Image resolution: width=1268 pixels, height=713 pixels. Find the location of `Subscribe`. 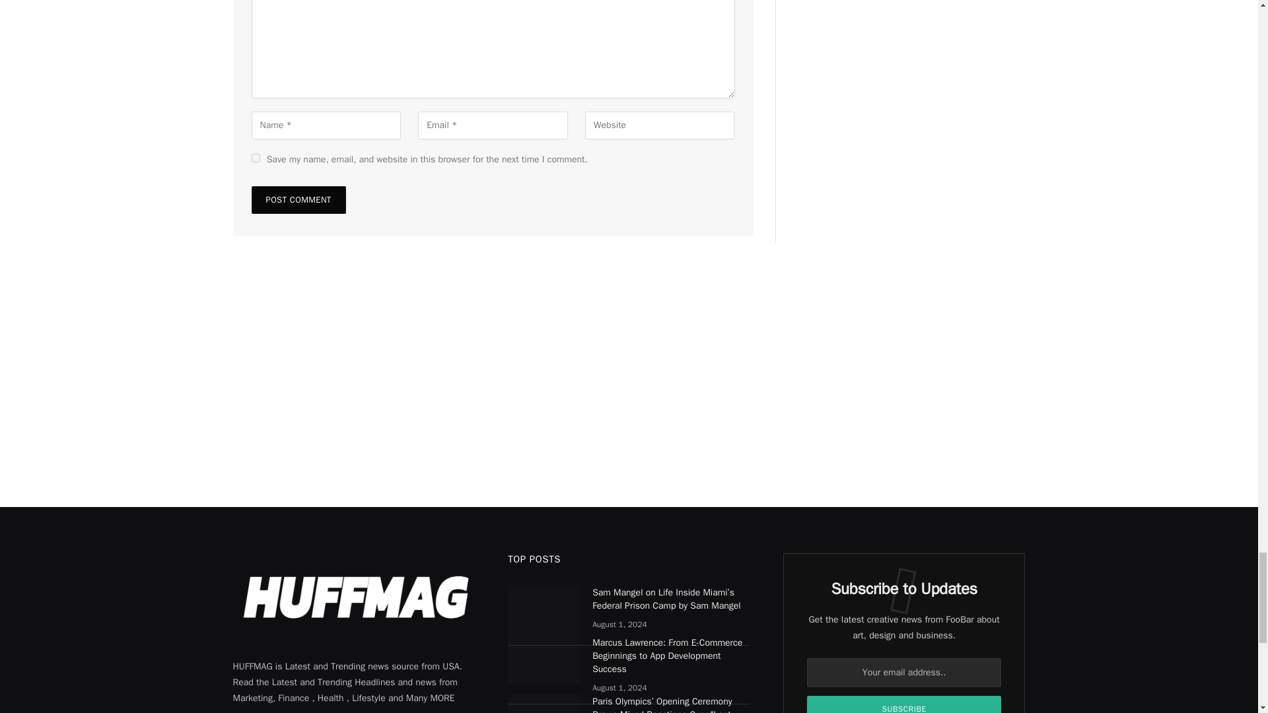

Subscribe is located at coordinates (903, 704).